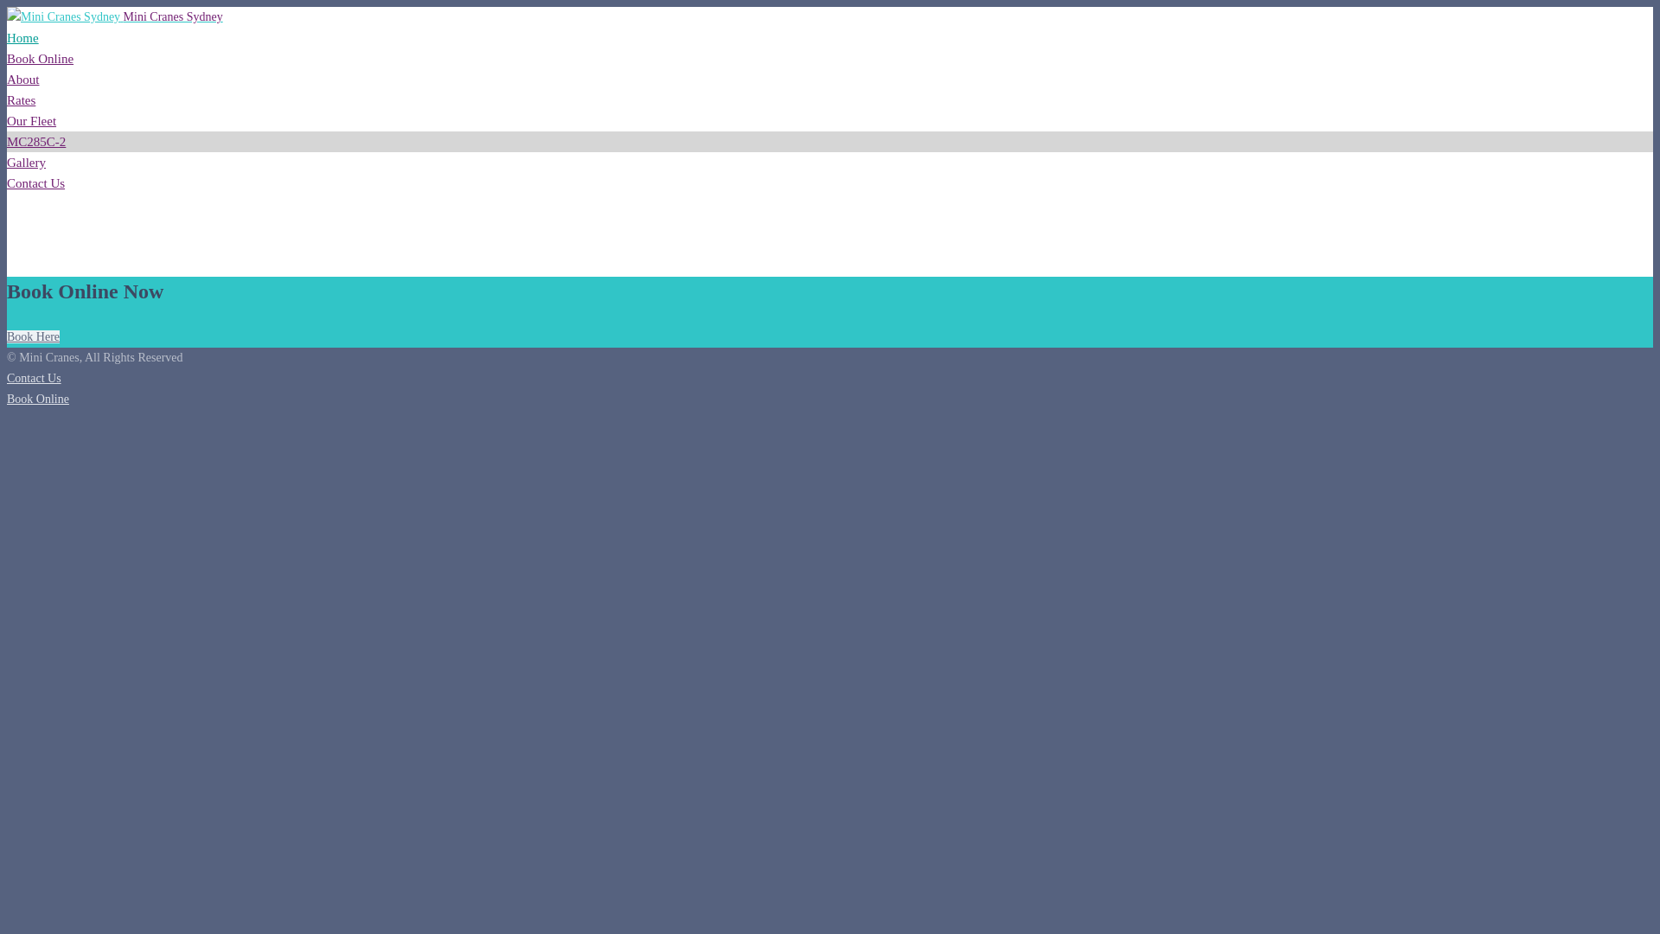  What do you see at coordinates (26, 163) in the screenshot?
I see `Gallery` at bounding box center [26, 163].